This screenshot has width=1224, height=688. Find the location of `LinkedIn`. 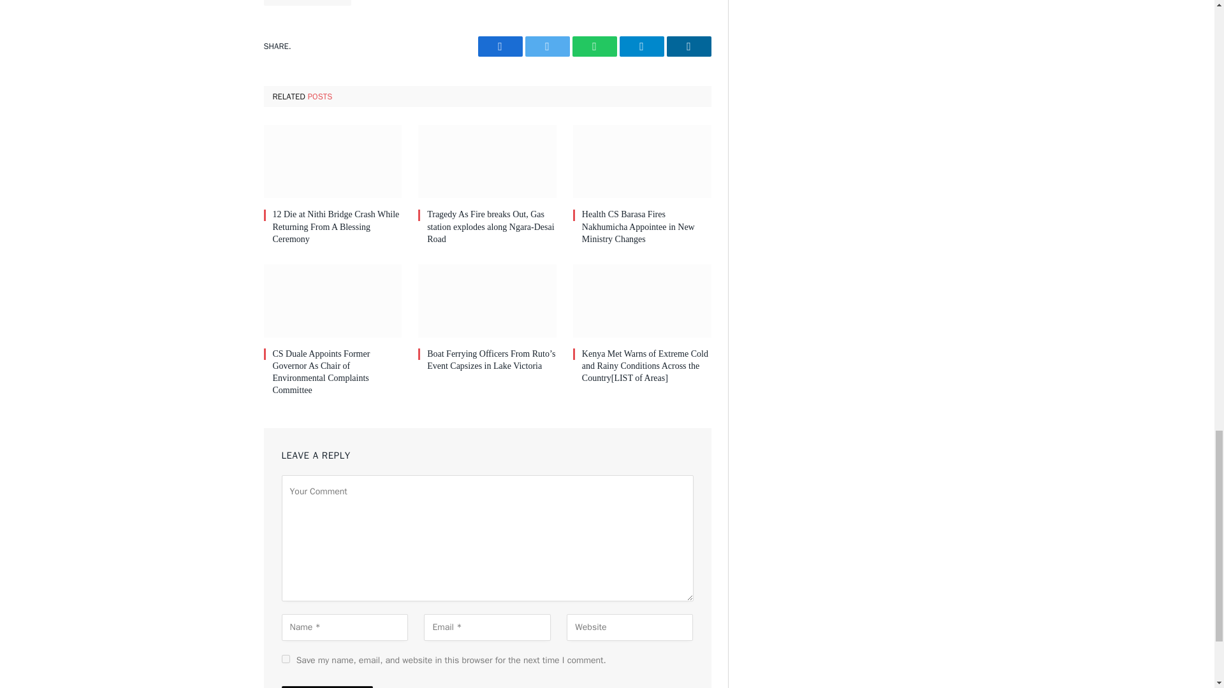

LinkedIn is located at coordinates (688, 46).